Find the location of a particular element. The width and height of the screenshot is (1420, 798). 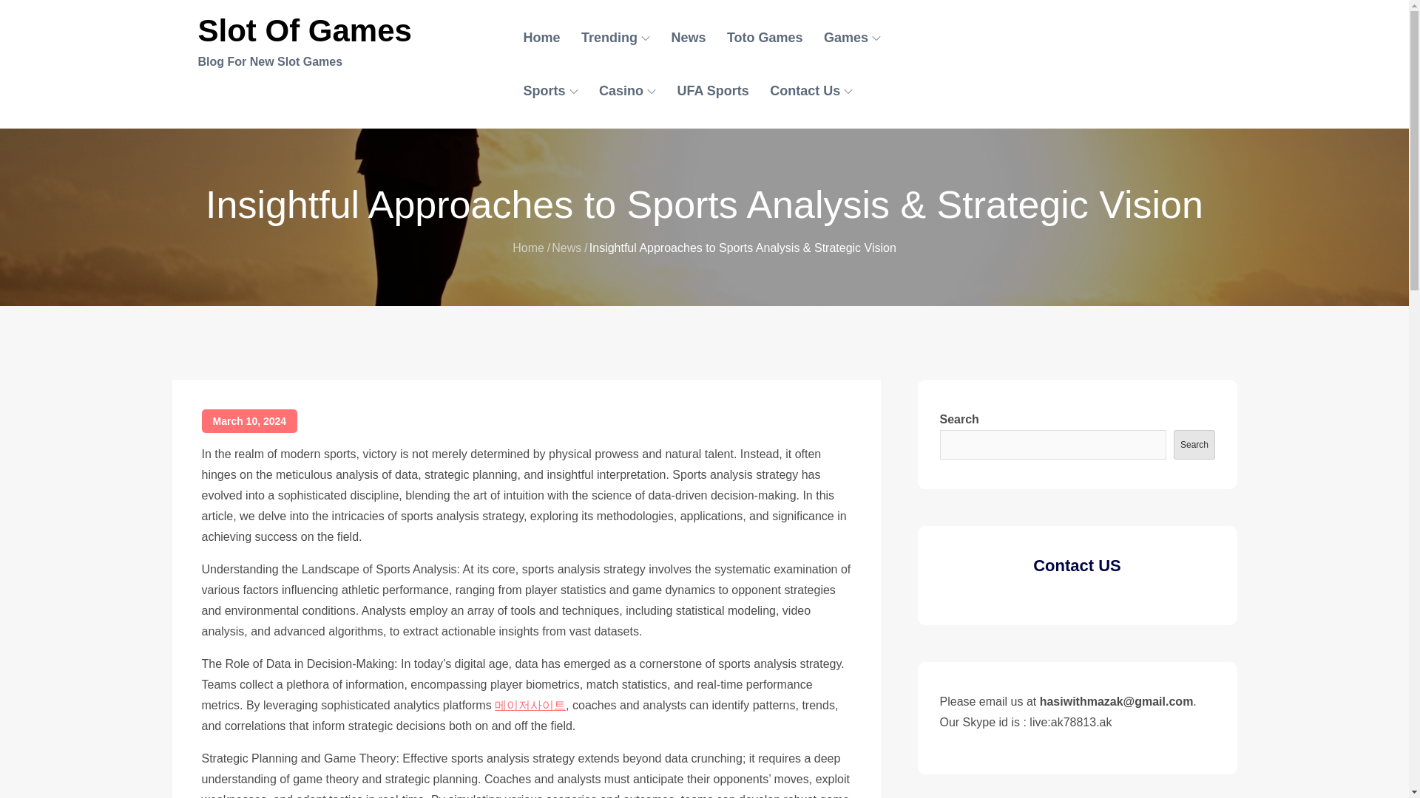

UFA Sports is located at coordinates (711, 90).